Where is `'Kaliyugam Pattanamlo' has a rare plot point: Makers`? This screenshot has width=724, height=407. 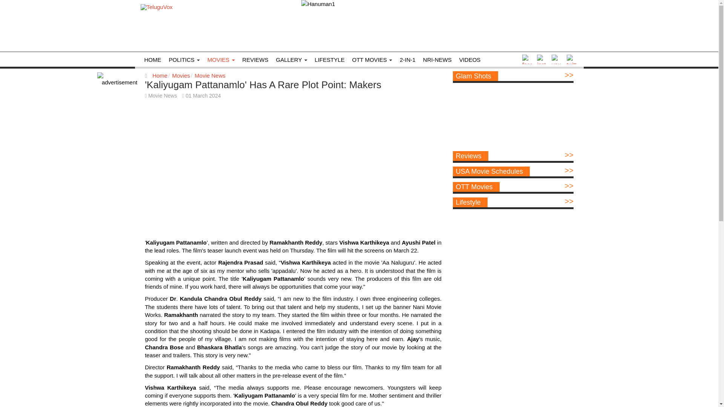 'Kaliyugam Pattanamlo' has a rare plot point: Makers is located at coordinates (263, 84).